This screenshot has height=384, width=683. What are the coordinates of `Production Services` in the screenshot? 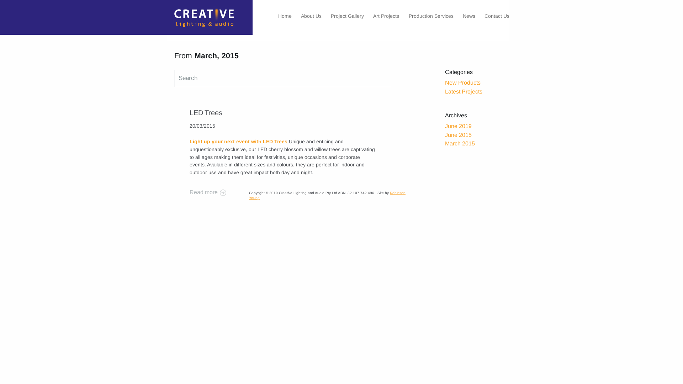 It's located at (431, 16).